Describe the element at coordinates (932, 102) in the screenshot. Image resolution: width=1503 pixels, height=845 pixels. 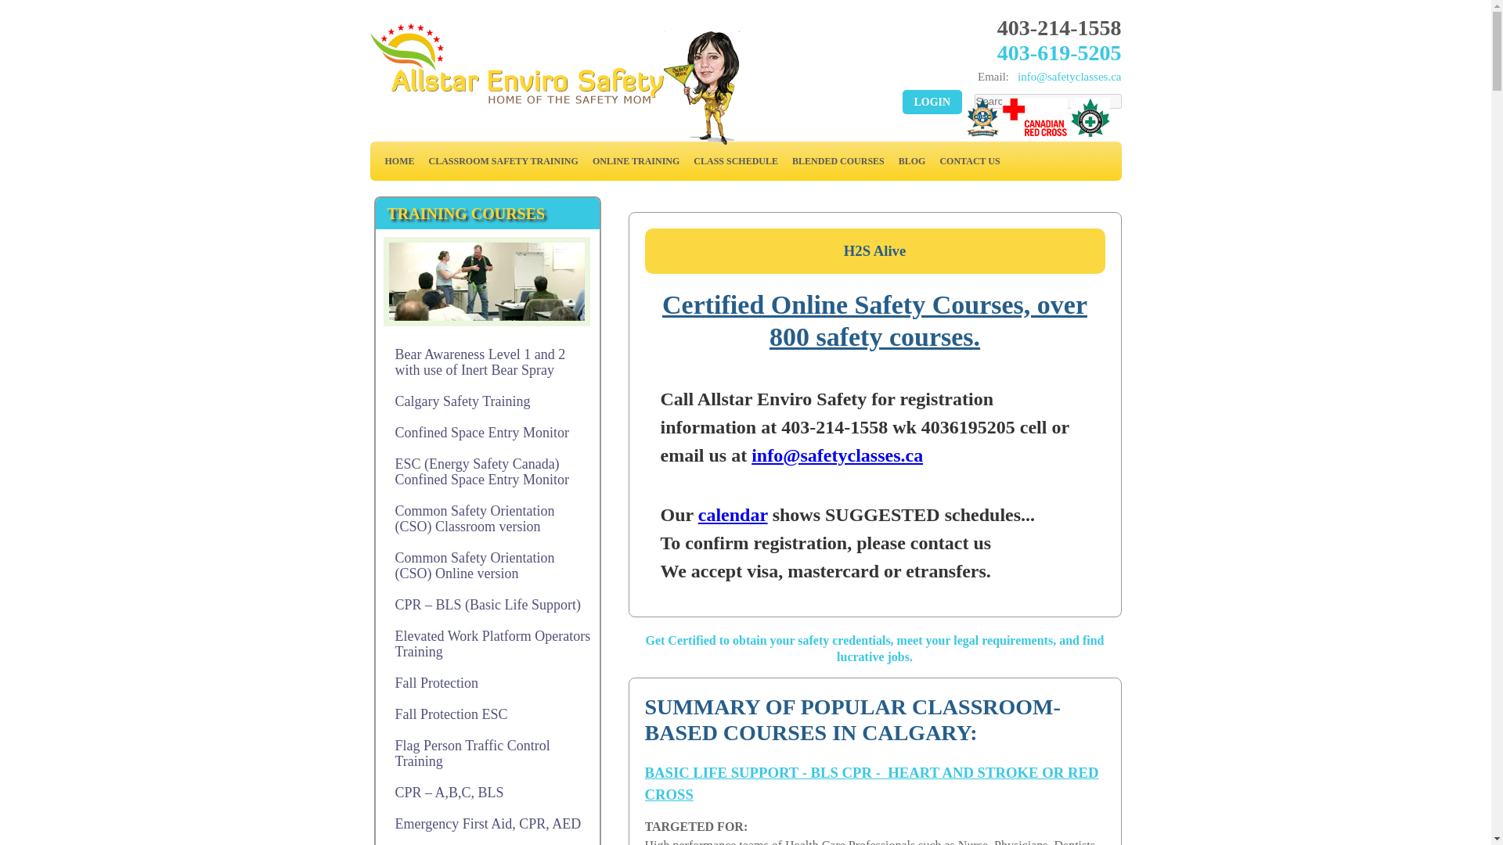
I see `LOGIN` at that location.